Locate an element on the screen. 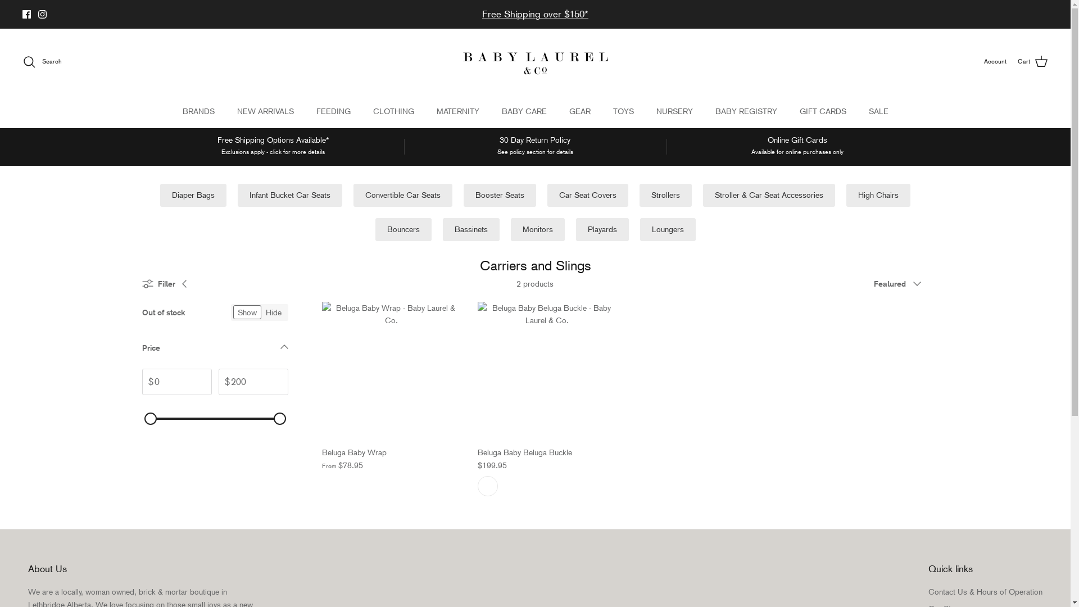  BRANDS is located at coordinates (198, 111).